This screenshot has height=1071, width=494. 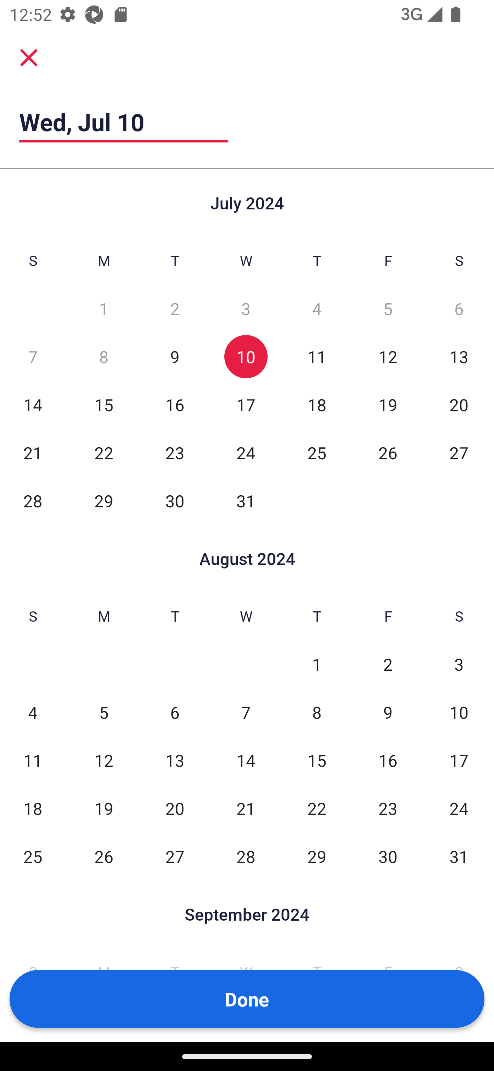 What do you see at coordinates (317, 356) in the screenshot?
I see `11 Thu, Jul 11, Not Selected` at bounding box center [317, 356].